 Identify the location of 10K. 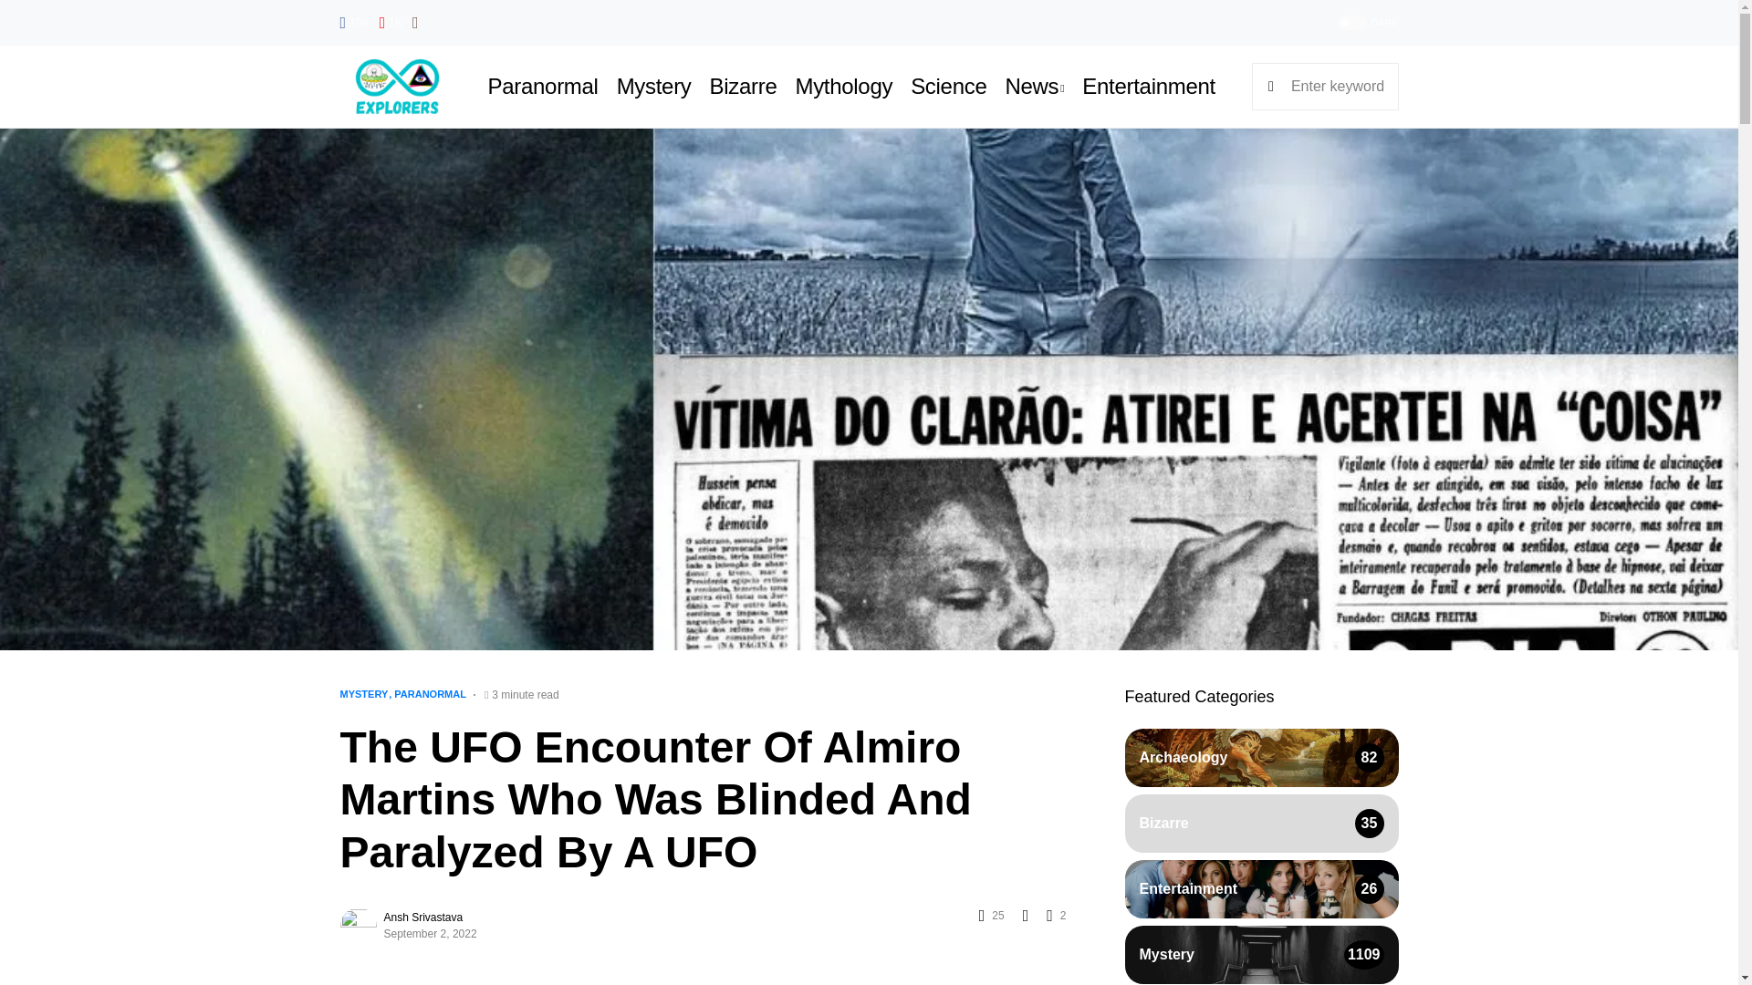
(354, 22).